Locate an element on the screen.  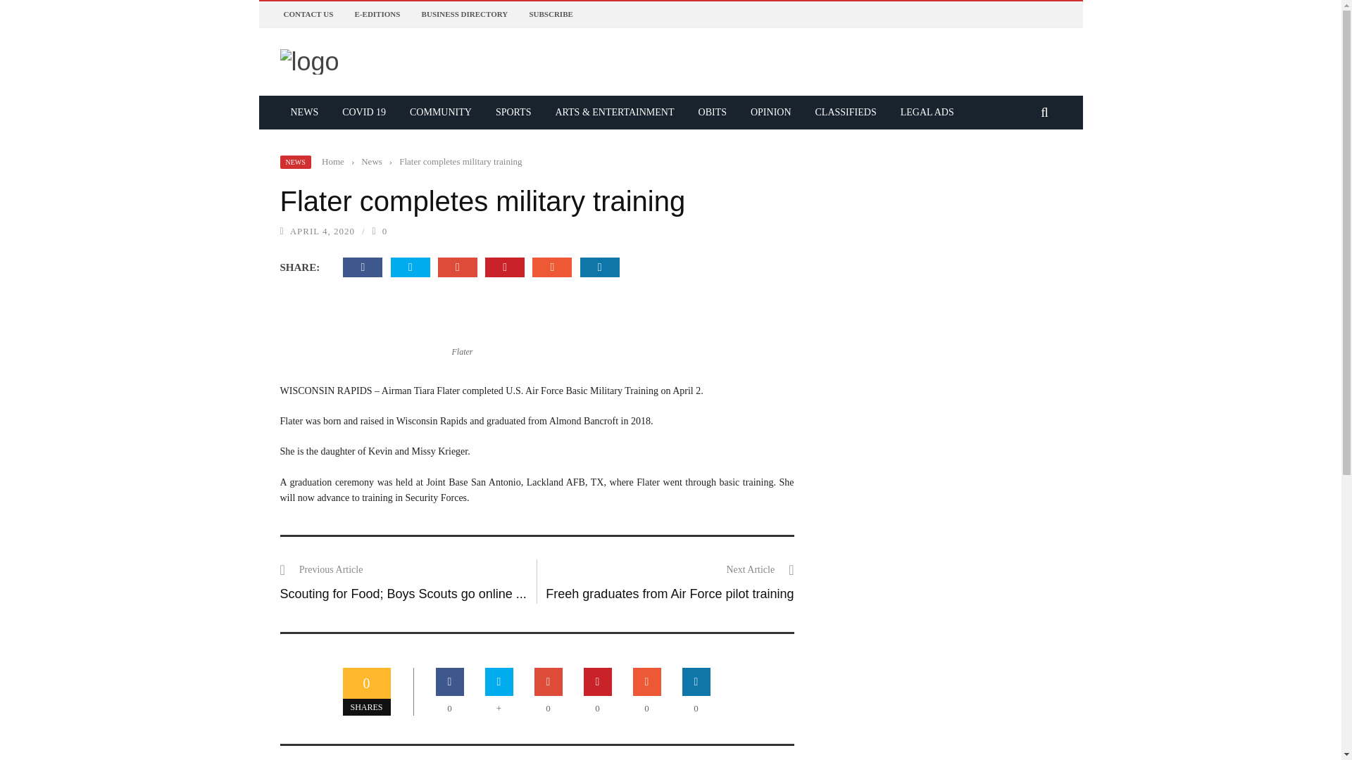
E-EDITIONS is located at coordinates (377, 14).